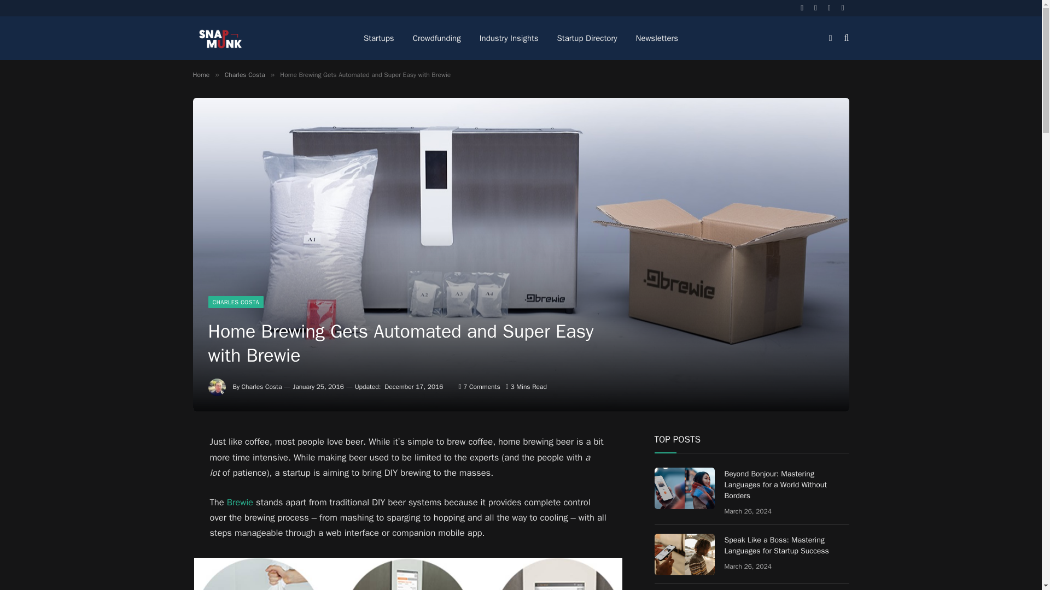  I want to click on Crowdfunding, so click(436, 38).